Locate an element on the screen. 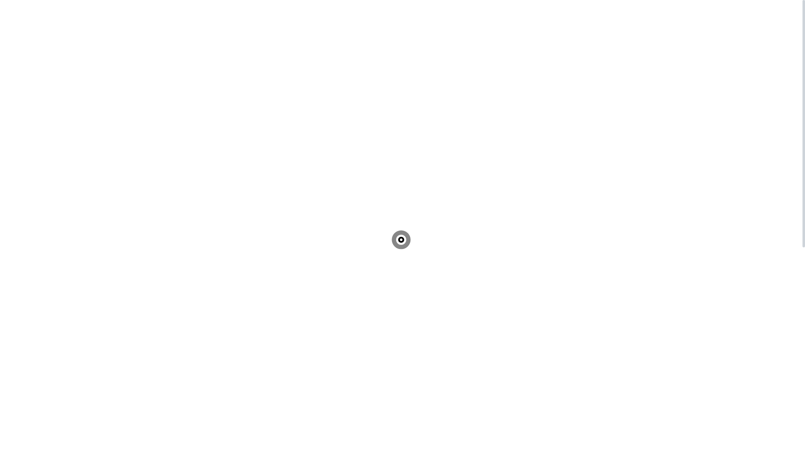  Bijgerechten is located at coordinates (54, 146).